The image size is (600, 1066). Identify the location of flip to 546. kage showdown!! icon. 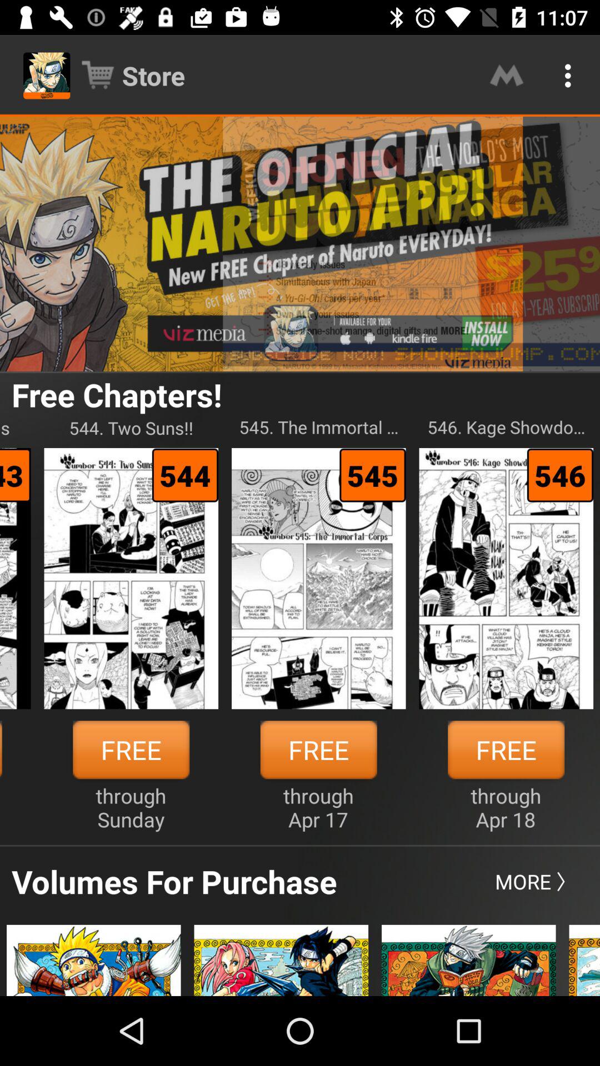
(506, 428).